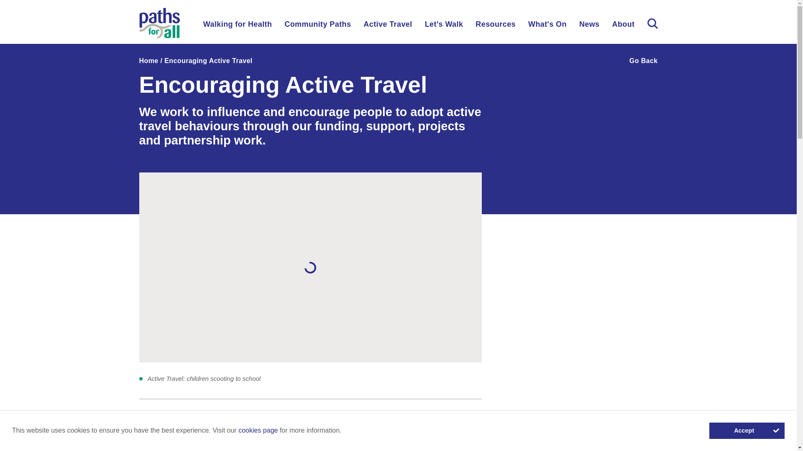 The height and width of the screenshot is (451, 803). I want to click on What's On, so click(547, 27).